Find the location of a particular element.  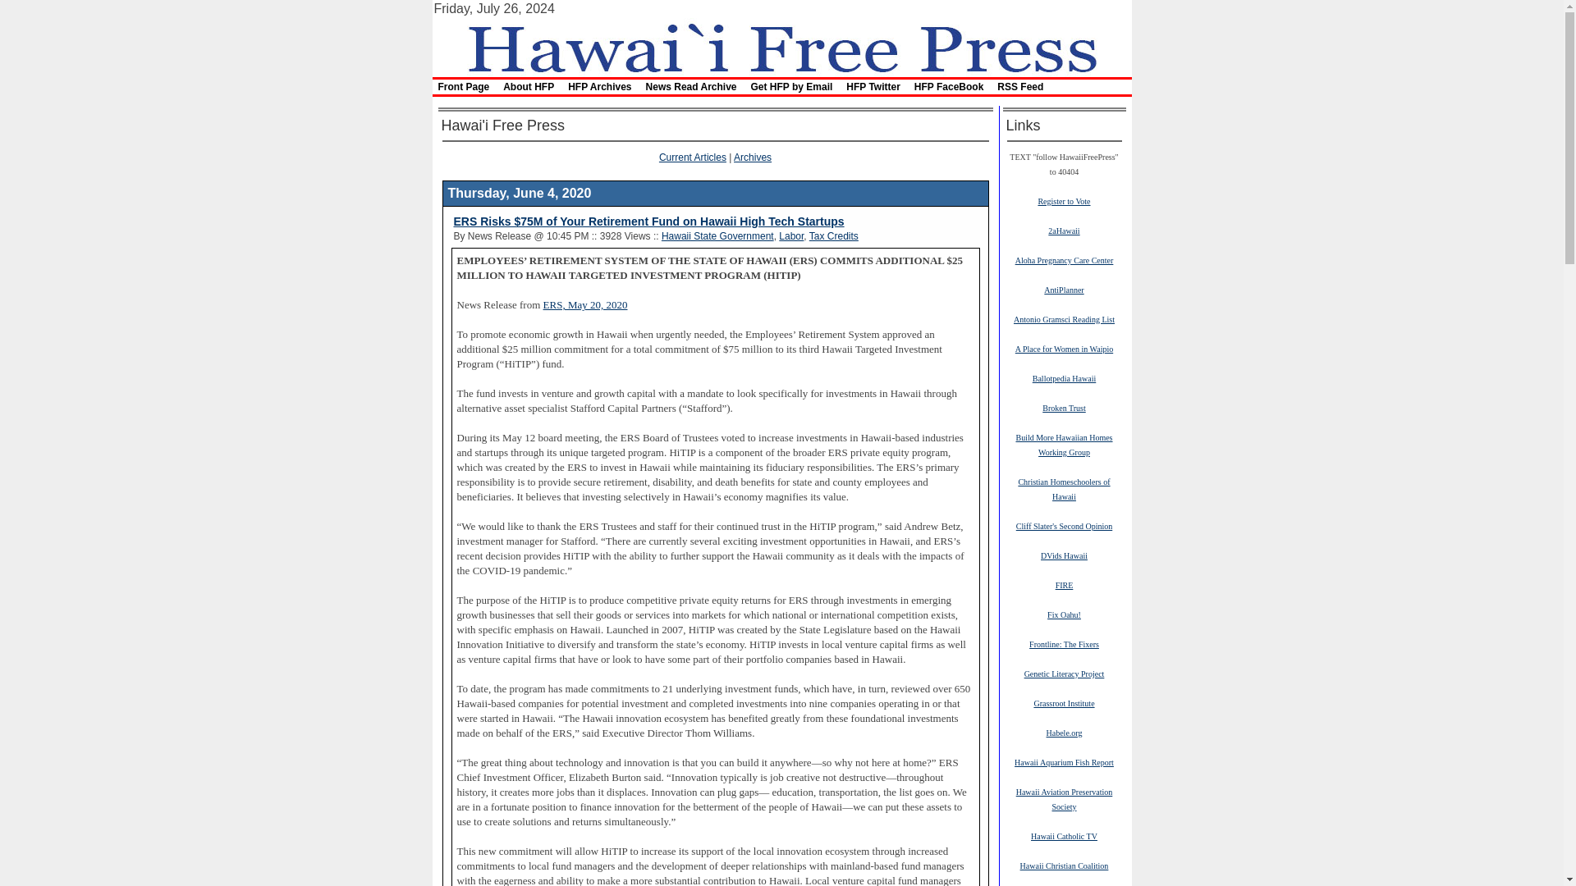

A Place for Women in Waipio is located at coordinates (1064, 348).